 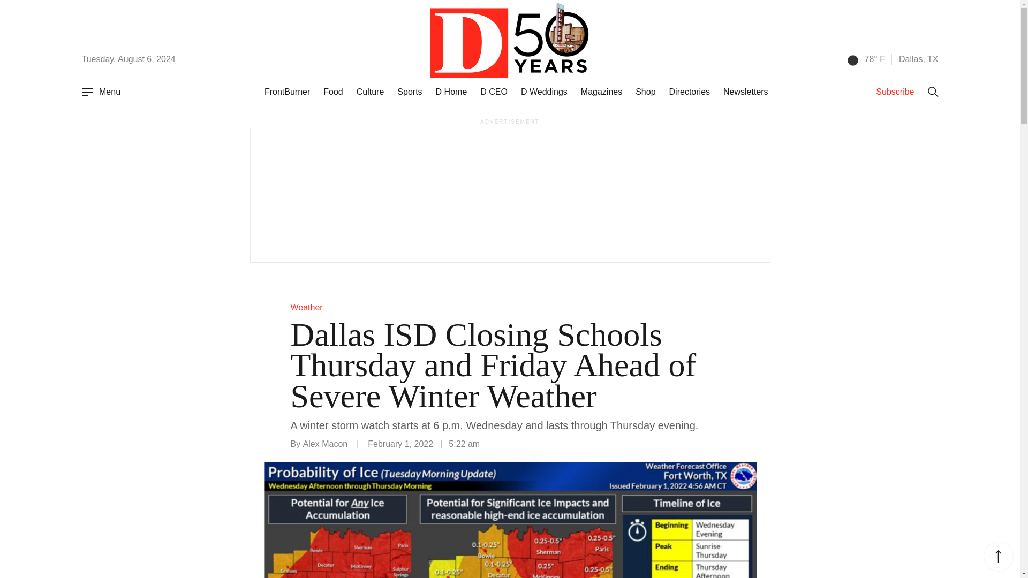 What do you see at coordinates (690, 92) in the screenshot?
I see `Directories` at bounding box center [690, 92].